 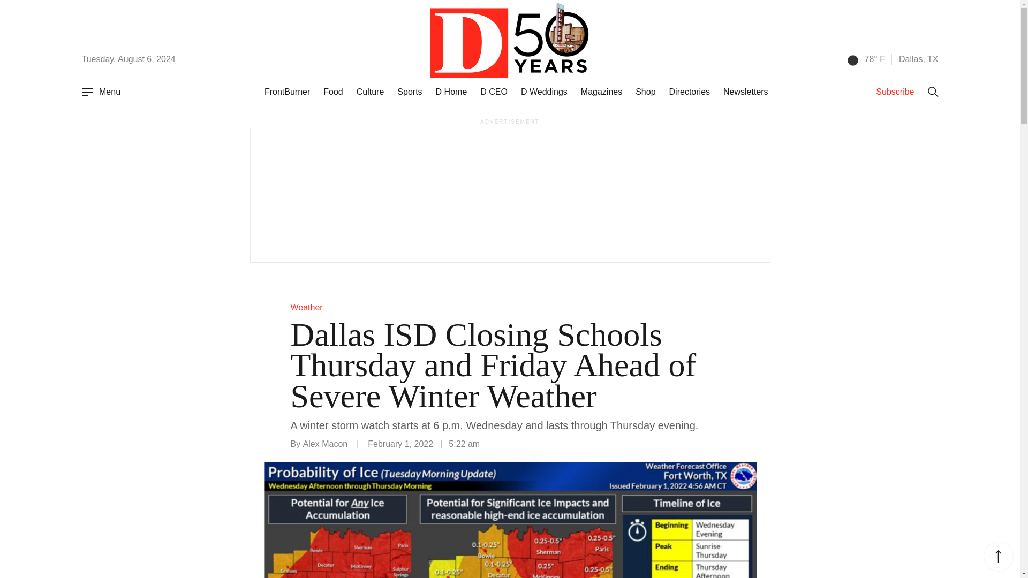 What do you see at coordinates (690, 92) in the screenshot?
I see `Directories` at bounding box center [690, 92].